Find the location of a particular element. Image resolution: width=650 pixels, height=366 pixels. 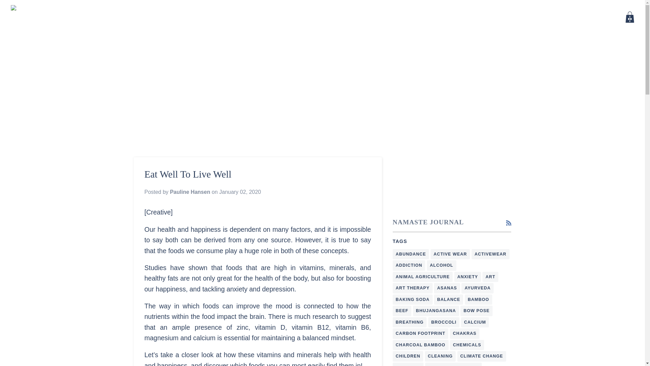

ABOUT is located at coordinates (485, 17).